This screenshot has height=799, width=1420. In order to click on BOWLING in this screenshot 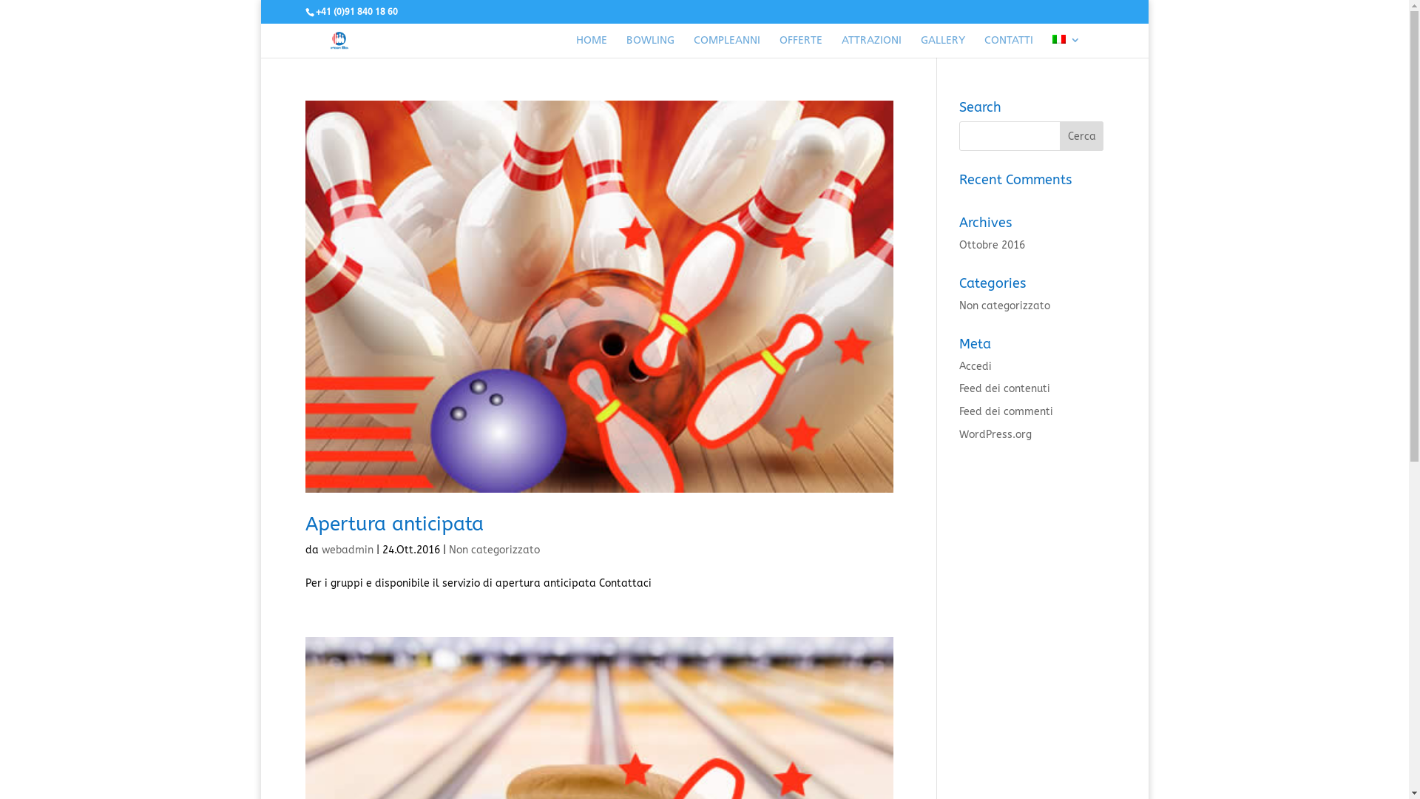, I will do `click(649, 47)`.